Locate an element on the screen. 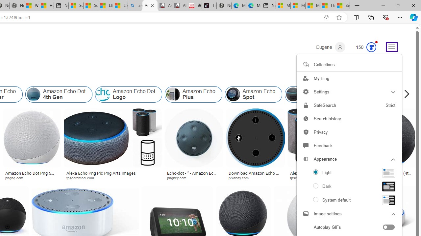  Echo Dot Generations is located at coordinates (363, 94).